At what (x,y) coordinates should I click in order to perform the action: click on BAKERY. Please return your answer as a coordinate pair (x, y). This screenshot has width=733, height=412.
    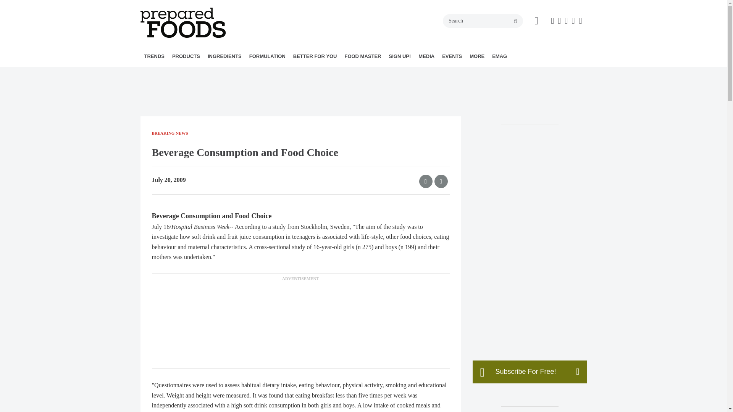
    Looking at the image, I should click on (216, 73).